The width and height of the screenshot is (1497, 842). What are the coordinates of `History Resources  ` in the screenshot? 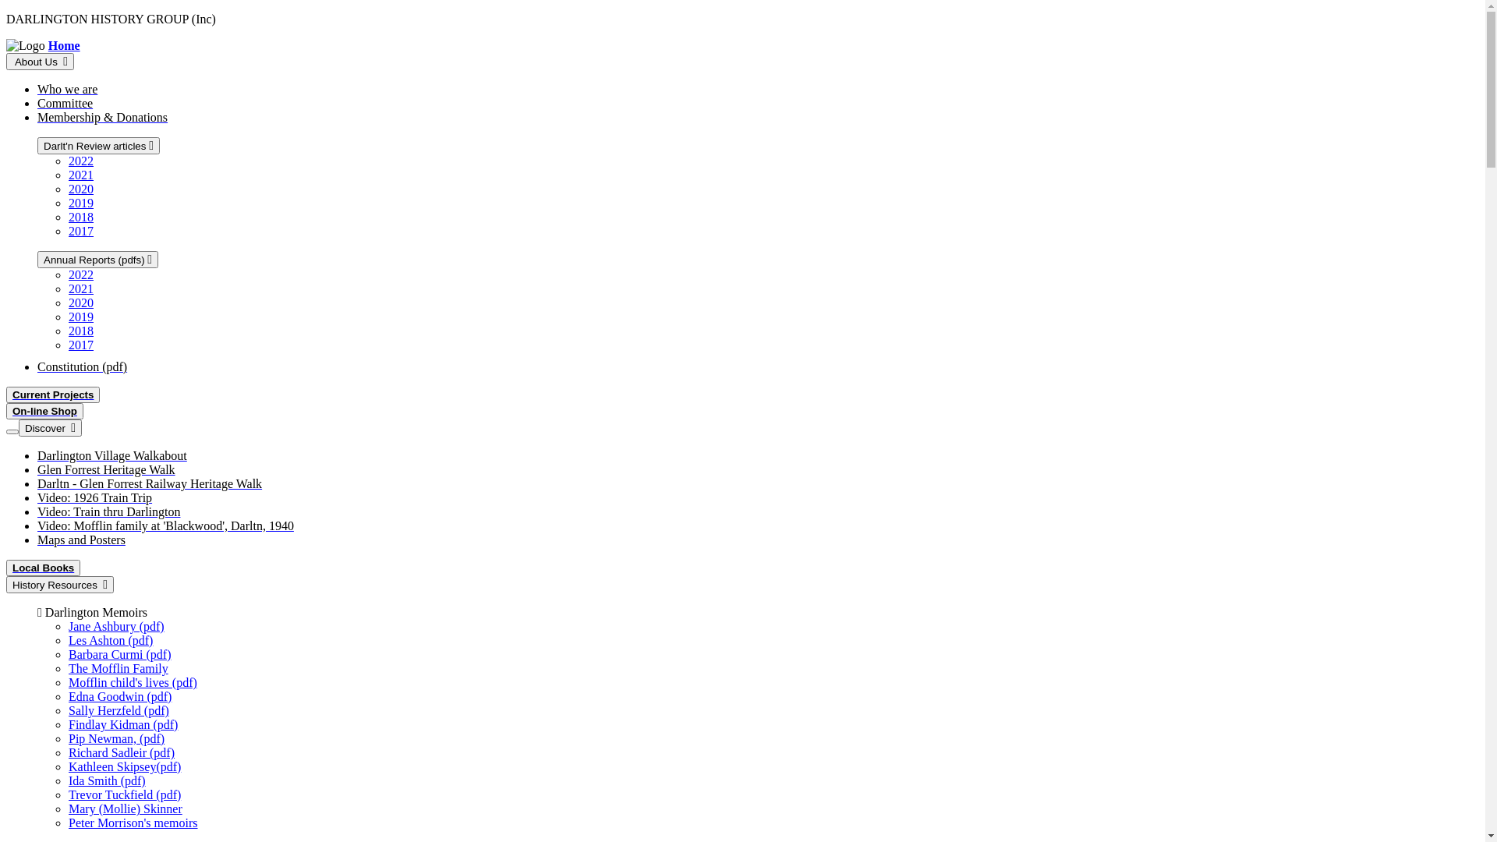 It's located at (60, 585).